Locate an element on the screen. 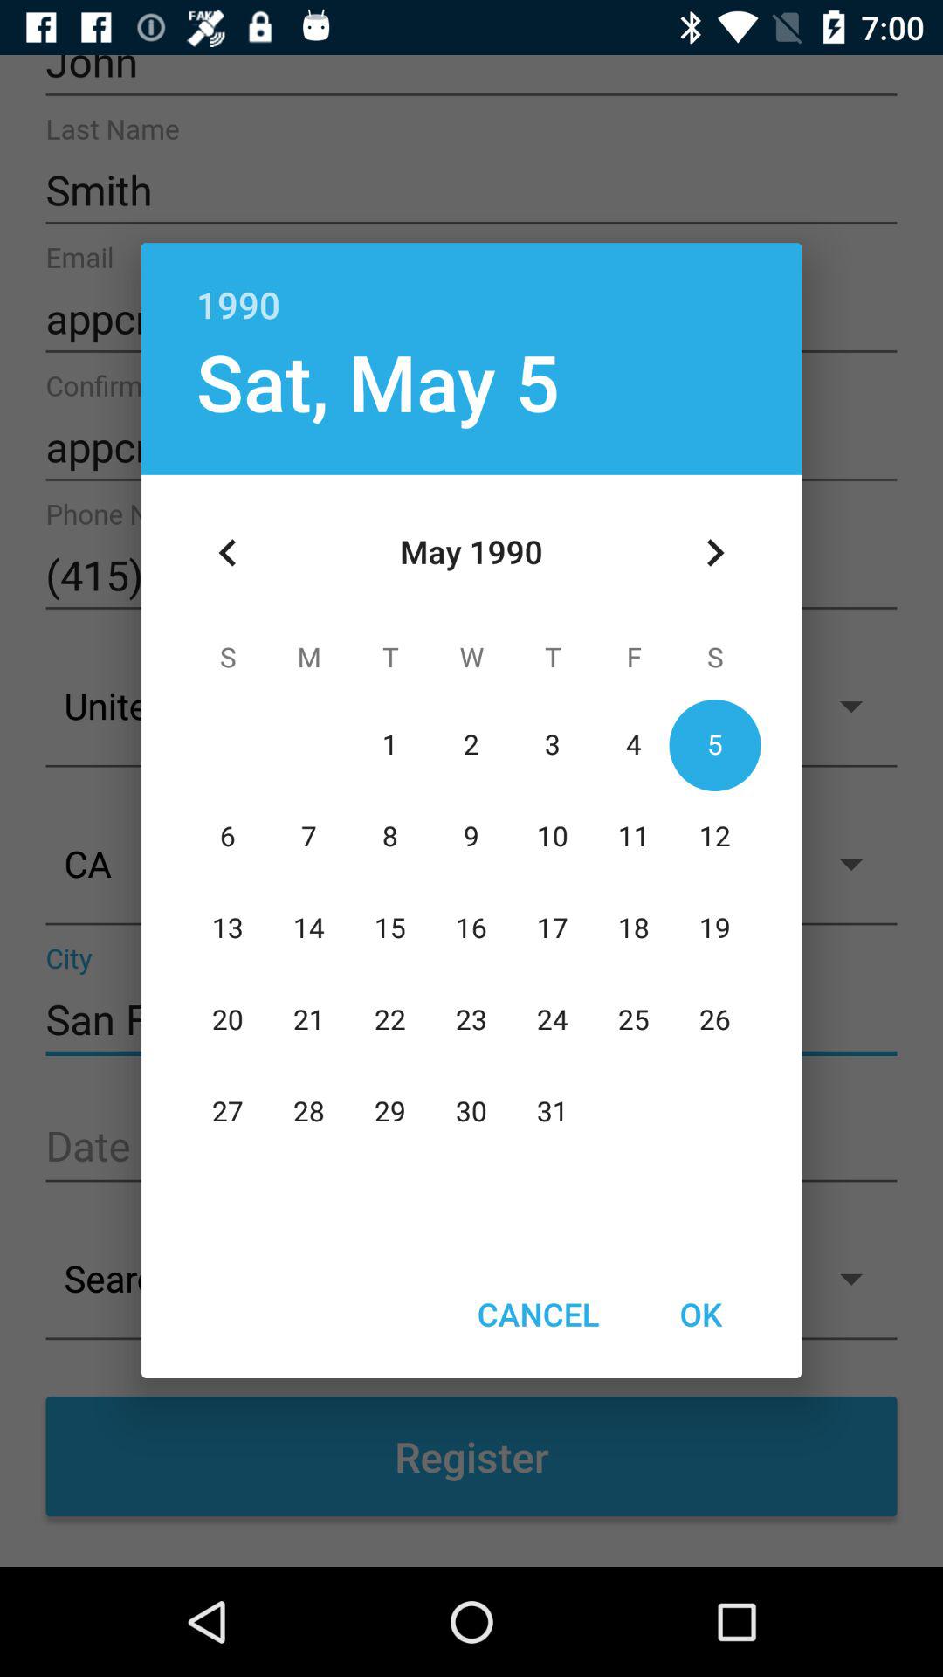 This screenshot has height=1677, width=943. select icon at the top left corner is located at coordinates (228, 553).